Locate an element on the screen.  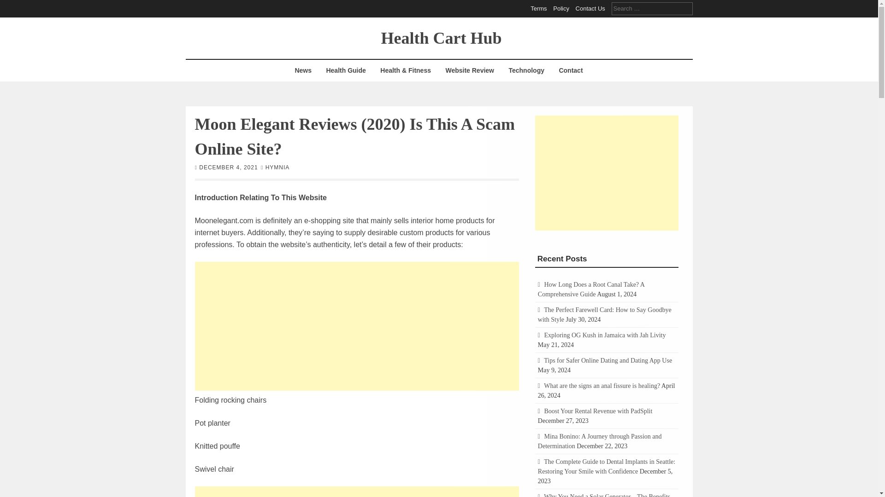
DECEMBER 4, 2021 is located at coordinates (228, 167).